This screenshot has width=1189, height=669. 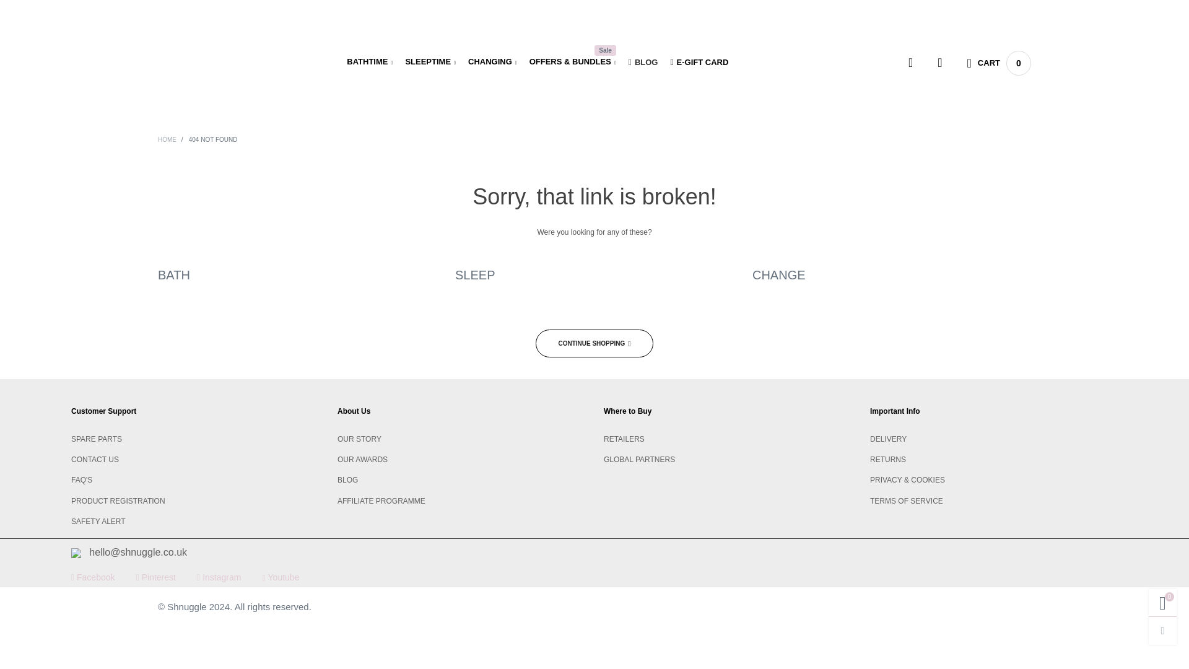 What do you see at coordinates (594, 343) in the screenshot?
I see `CONTINUE SHOPPING` at bounding box center [594, 343].